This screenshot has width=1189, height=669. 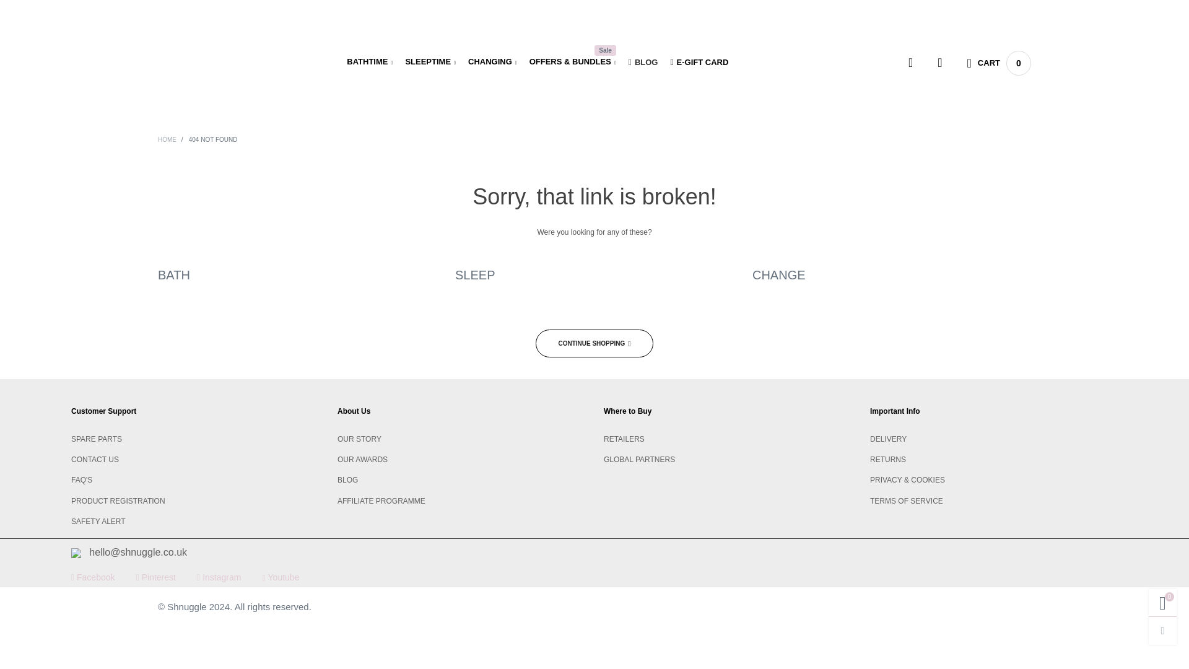 What do you see at coordinates (594, 343) in the screenshot?
I see `CONTINUE SHOPPING` at bounding box center [594, 343].